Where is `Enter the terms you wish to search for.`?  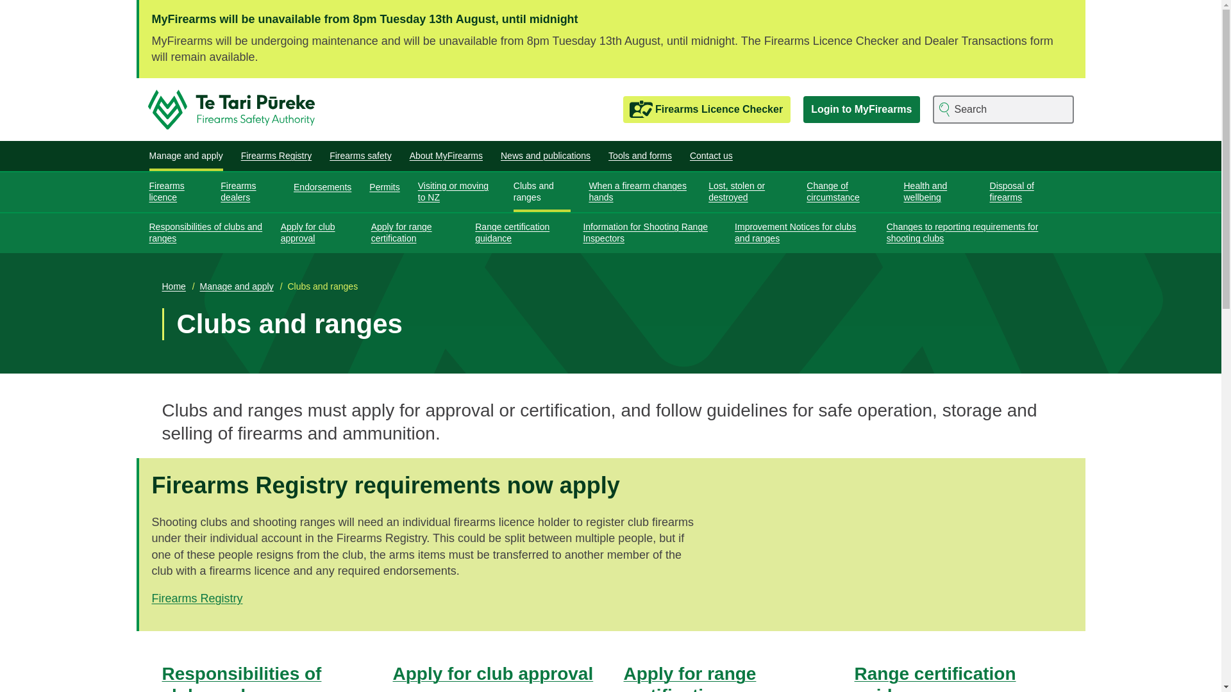 Enter the terms you wish to search for. is located at coordinates (1003, 110).